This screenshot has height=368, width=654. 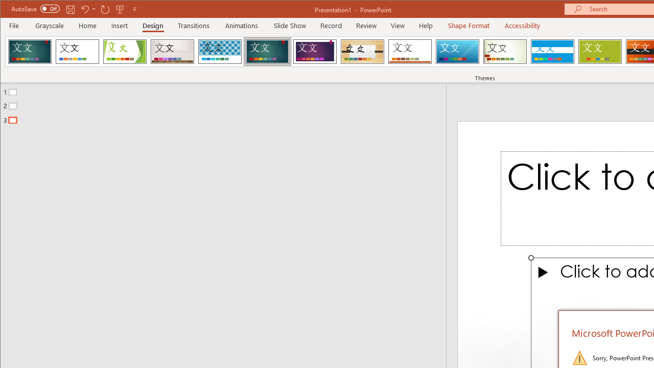 What do you see at coordinates (552, 51) in the screenshot?
I see `Banded` at bounding box center [552, 51].